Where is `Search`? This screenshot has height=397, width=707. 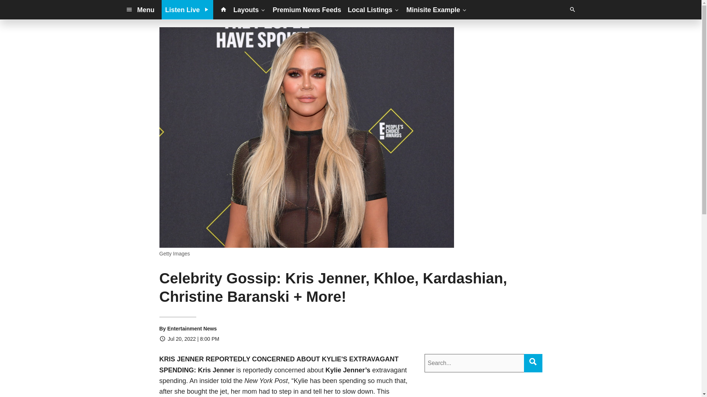 Search is located at coordinates (532, 362).